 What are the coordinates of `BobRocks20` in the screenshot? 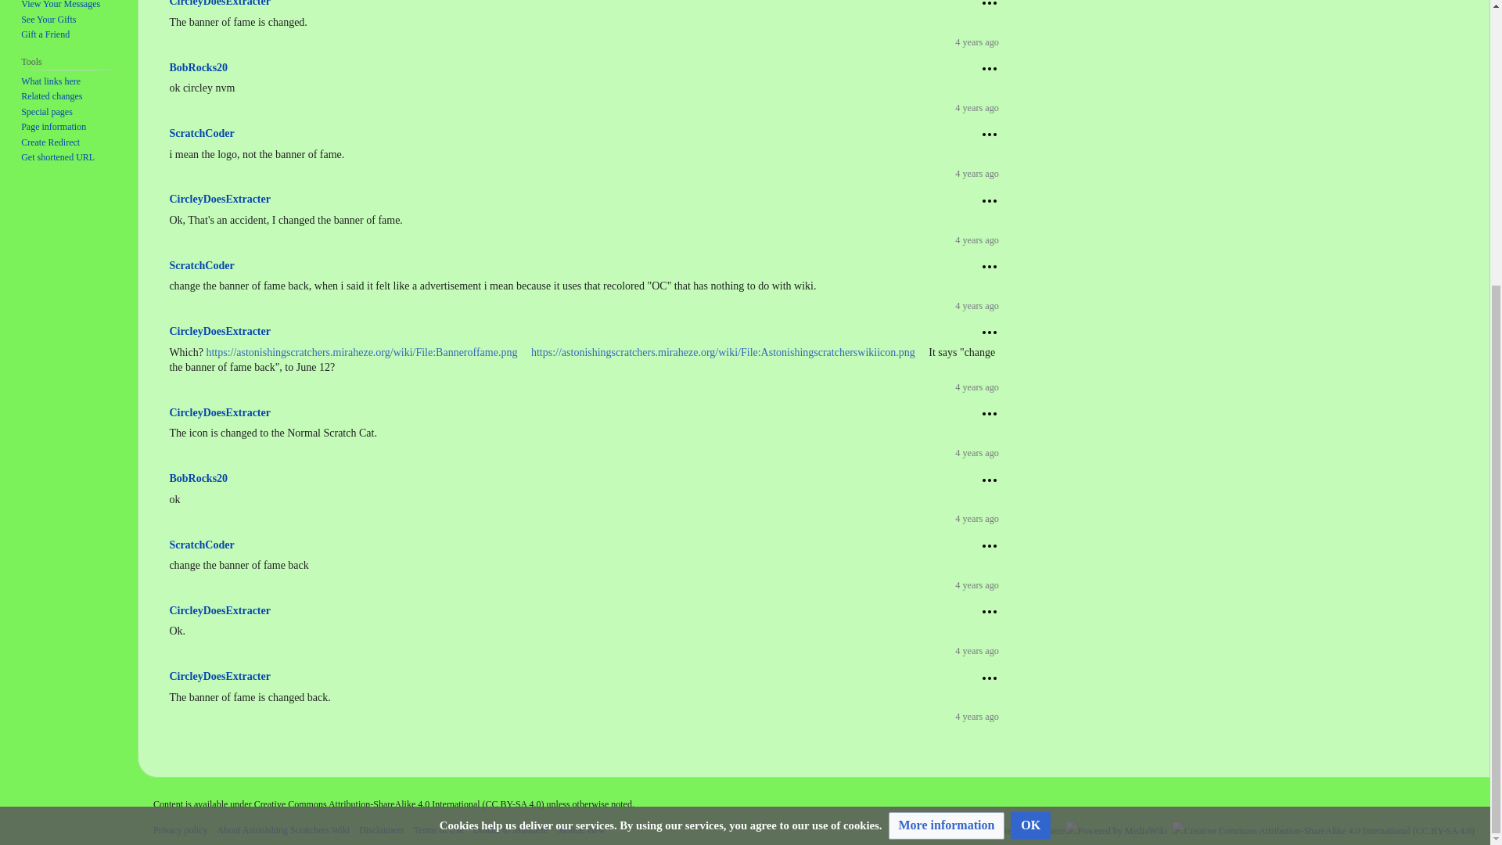 It's located at (198, 67).